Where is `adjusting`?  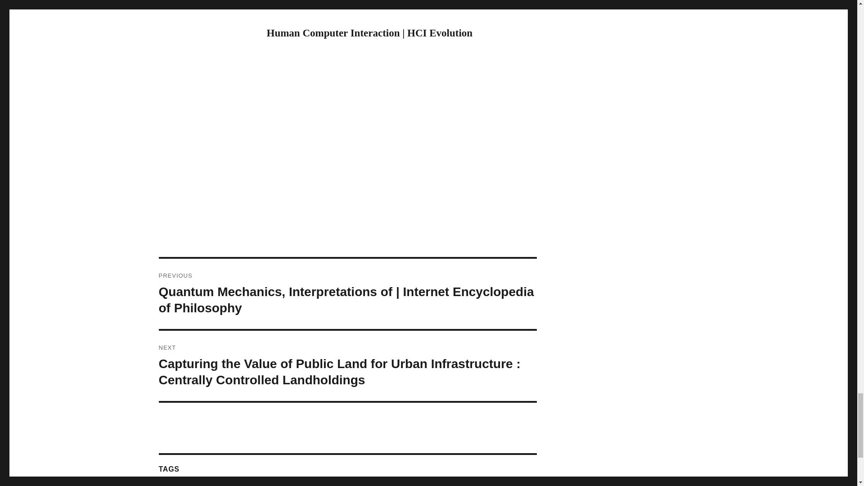
adjusting is located at coordinates (205, 484).